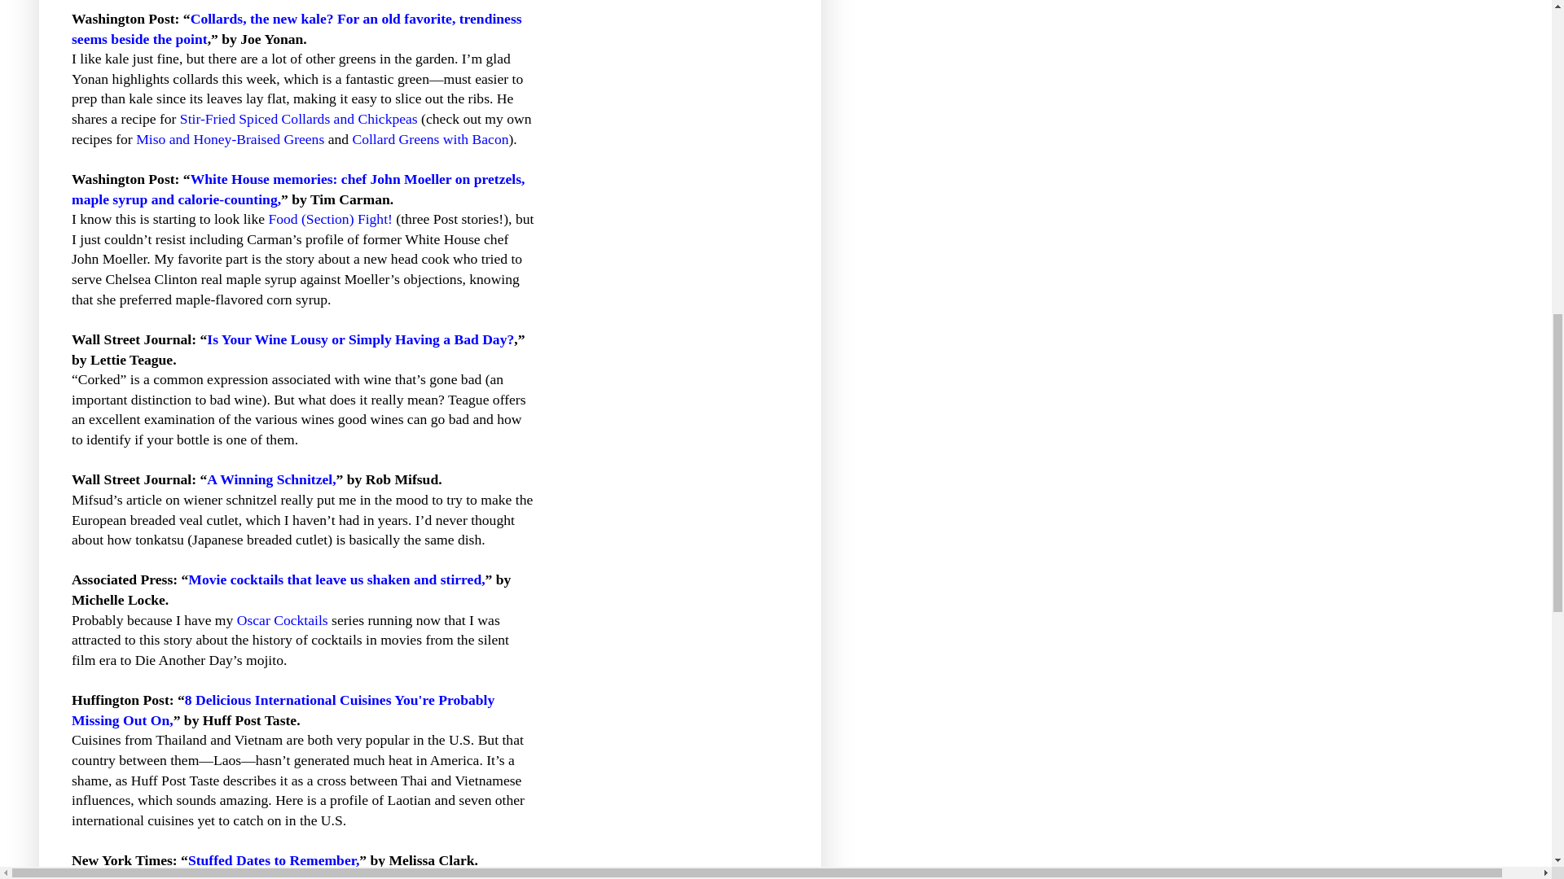  Describe the element at coordinates (336, 579) in the screenshot. I see `Movie cocktails that leave us shaken and stirred,` at that location.